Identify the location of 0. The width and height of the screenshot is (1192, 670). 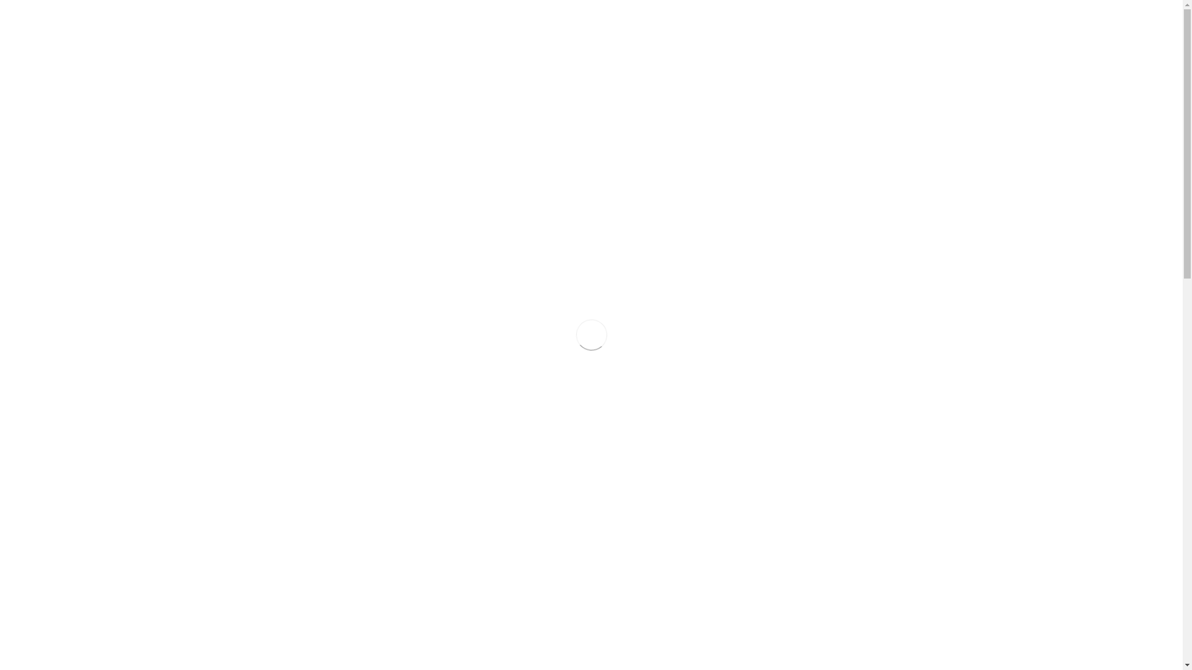
(934, 55).